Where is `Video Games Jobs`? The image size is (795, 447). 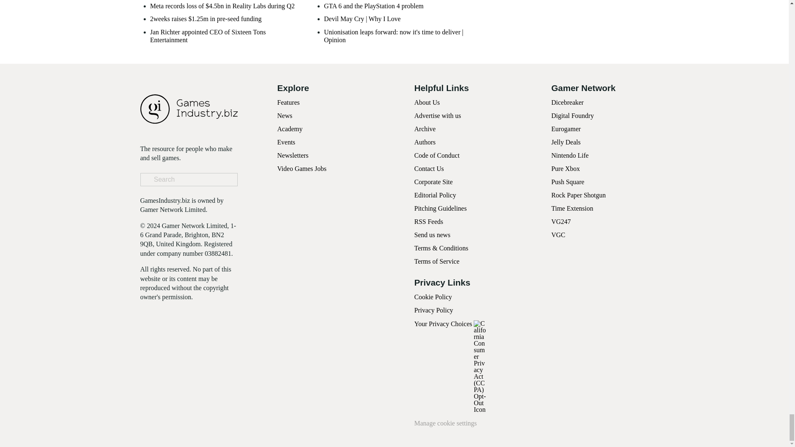 Video Games Jobs is located at coordinates (302, 168).